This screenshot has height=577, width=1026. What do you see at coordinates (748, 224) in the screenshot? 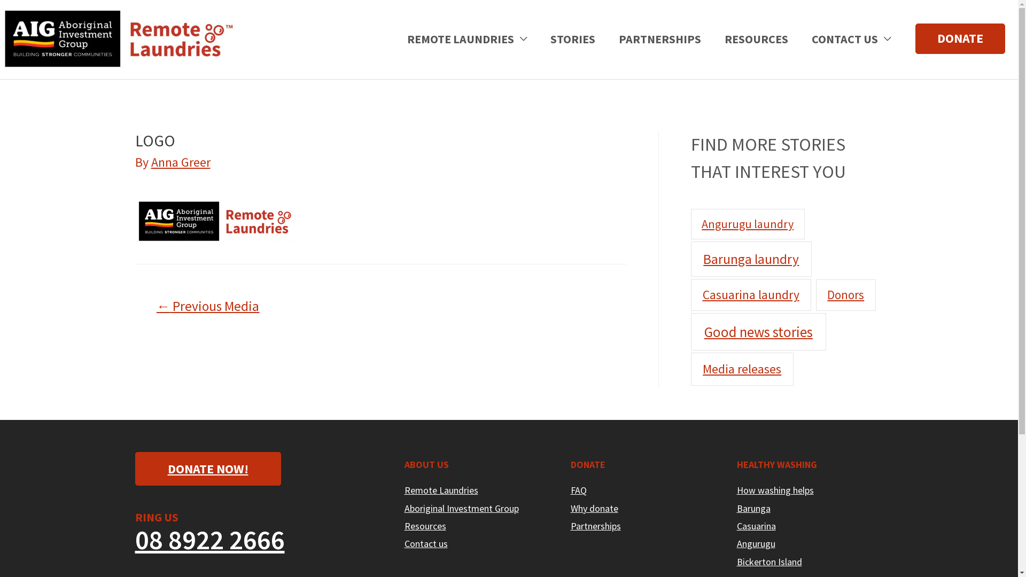
I see `Angurugu laundry` at bounding box center [748, 224].